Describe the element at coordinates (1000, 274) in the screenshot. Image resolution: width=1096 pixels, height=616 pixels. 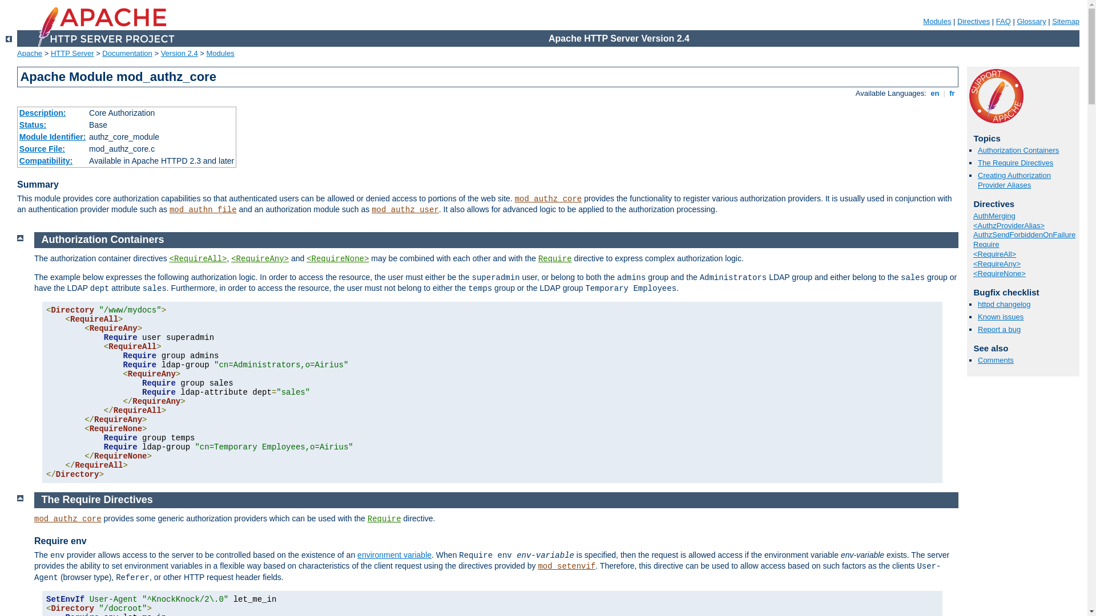
I see `<RequireNone>` at that location.